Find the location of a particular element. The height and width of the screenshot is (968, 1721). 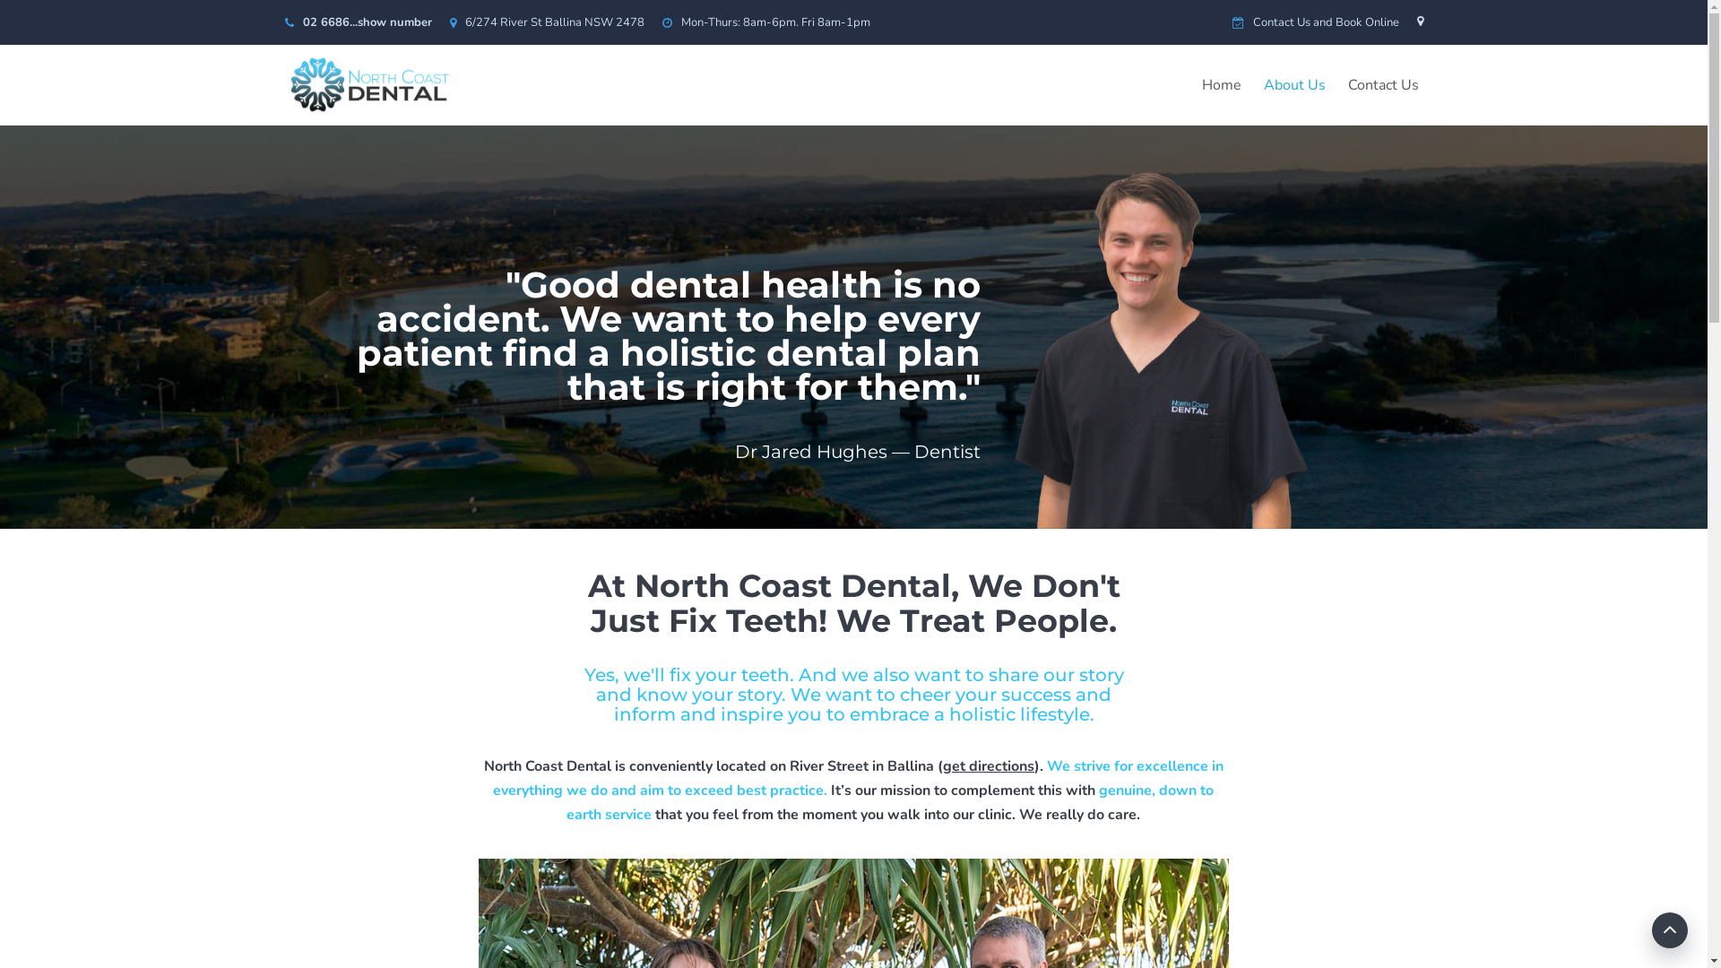

About Us is located at coordinates (1294, 85).